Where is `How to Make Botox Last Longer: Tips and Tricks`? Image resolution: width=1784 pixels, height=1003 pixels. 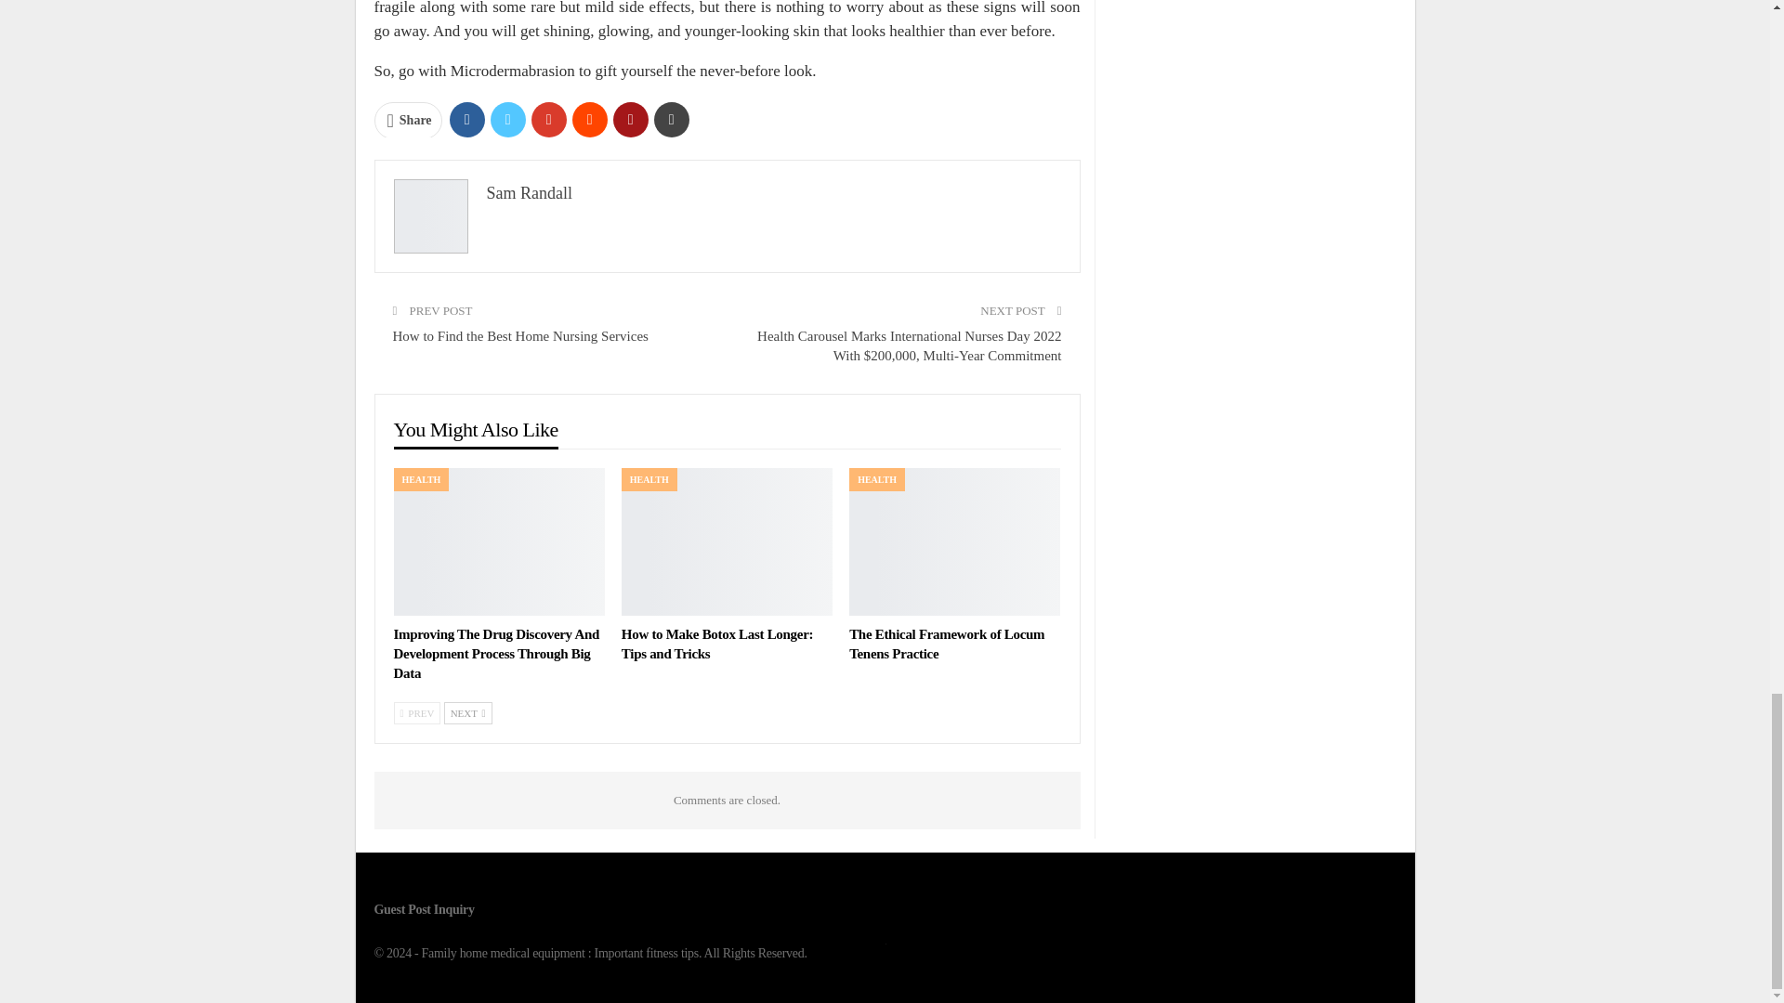
How to Make Botox Last Longer: Tips and Tricks is located at coordinates (727, 542).